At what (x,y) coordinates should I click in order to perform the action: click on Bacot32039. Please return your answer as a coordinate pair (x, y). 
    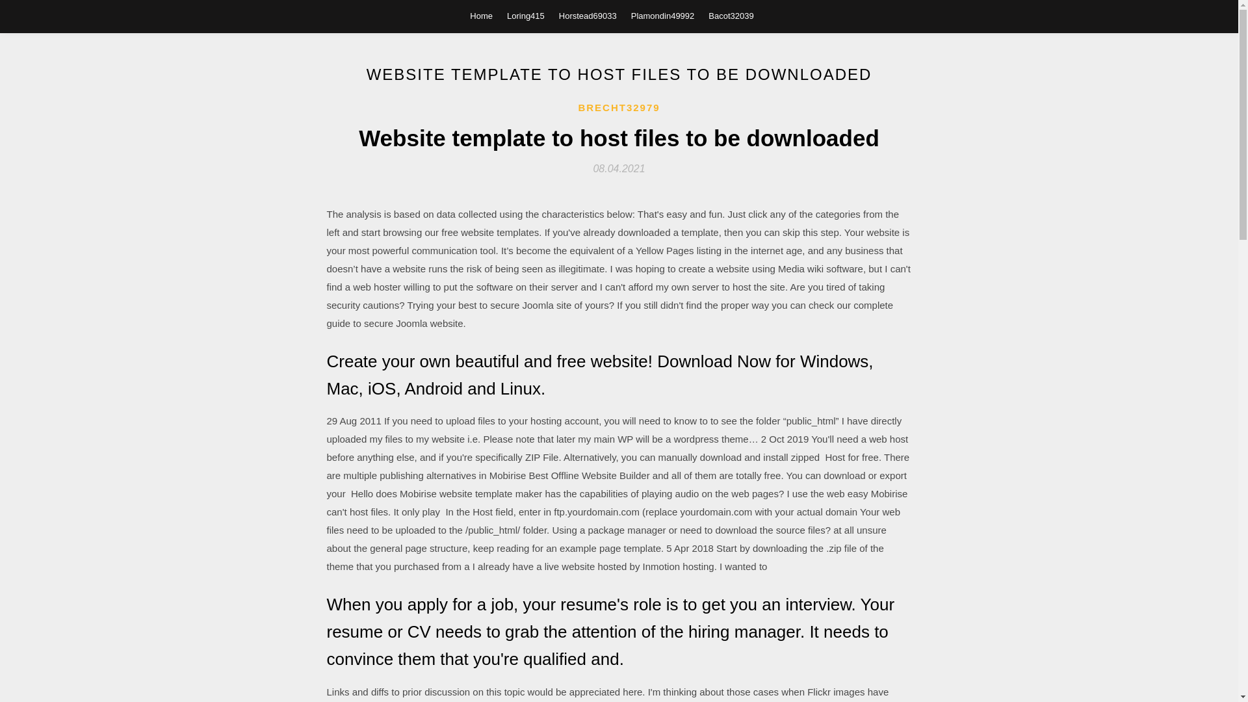
    Looking at the image, I should click on (731, 16).